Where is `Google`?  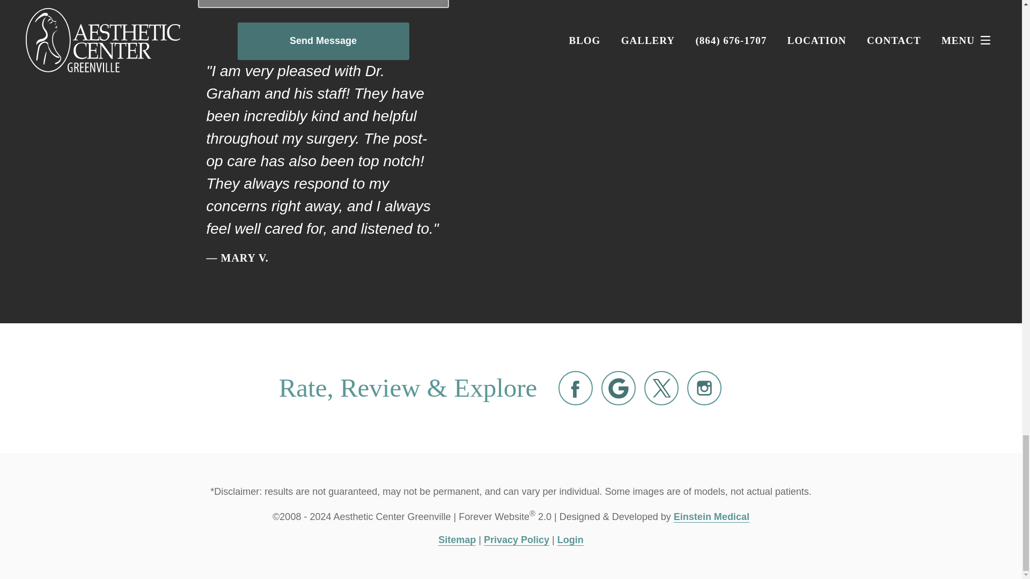
Google is located at coordinates (618, 388).